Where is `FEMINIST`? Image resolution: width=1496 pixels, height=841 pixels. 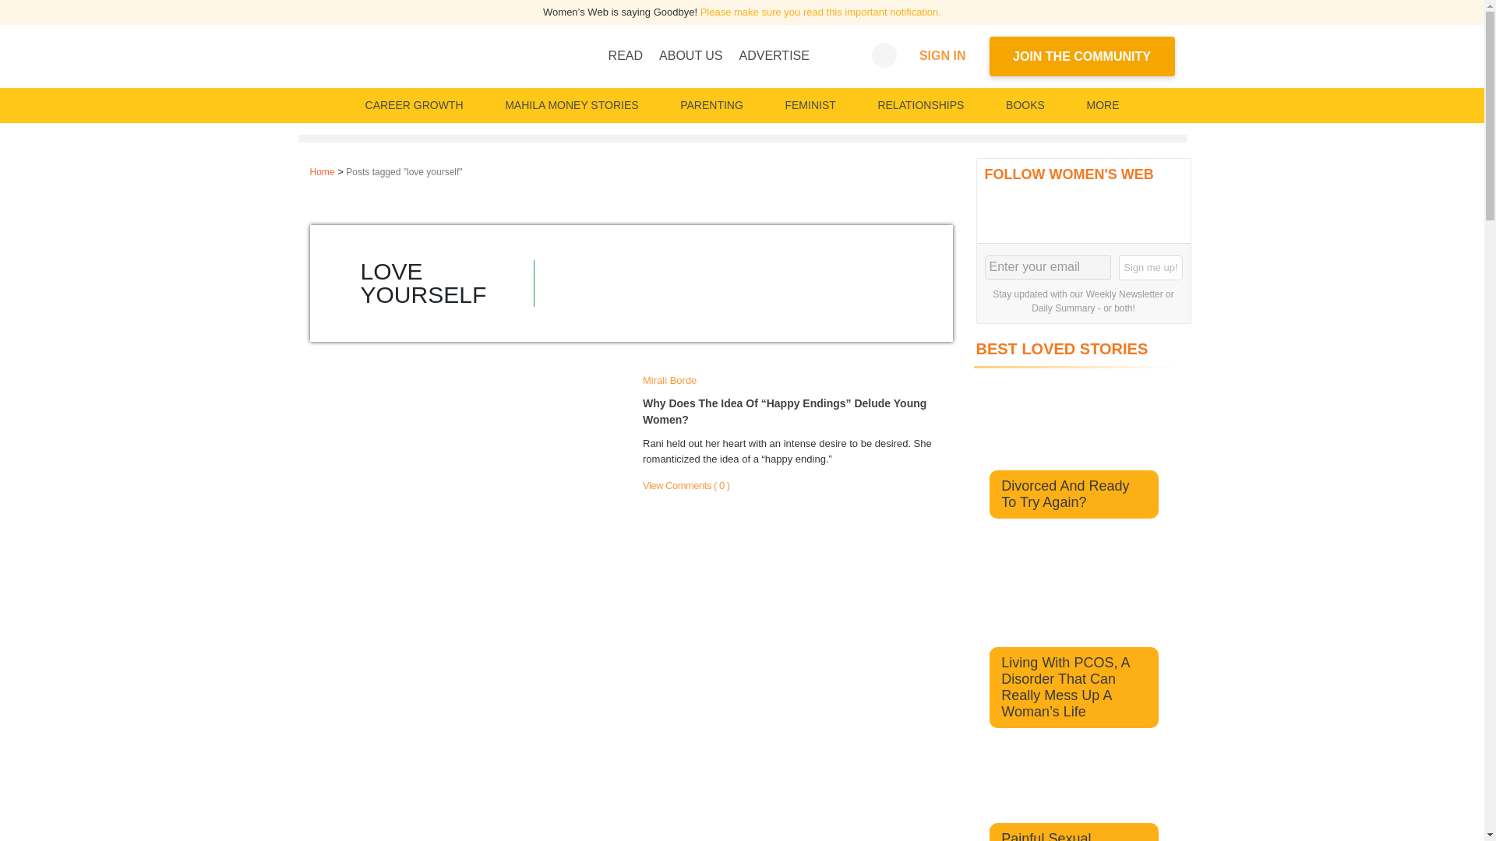
FEMINIST is located at coordinates (810, 105).